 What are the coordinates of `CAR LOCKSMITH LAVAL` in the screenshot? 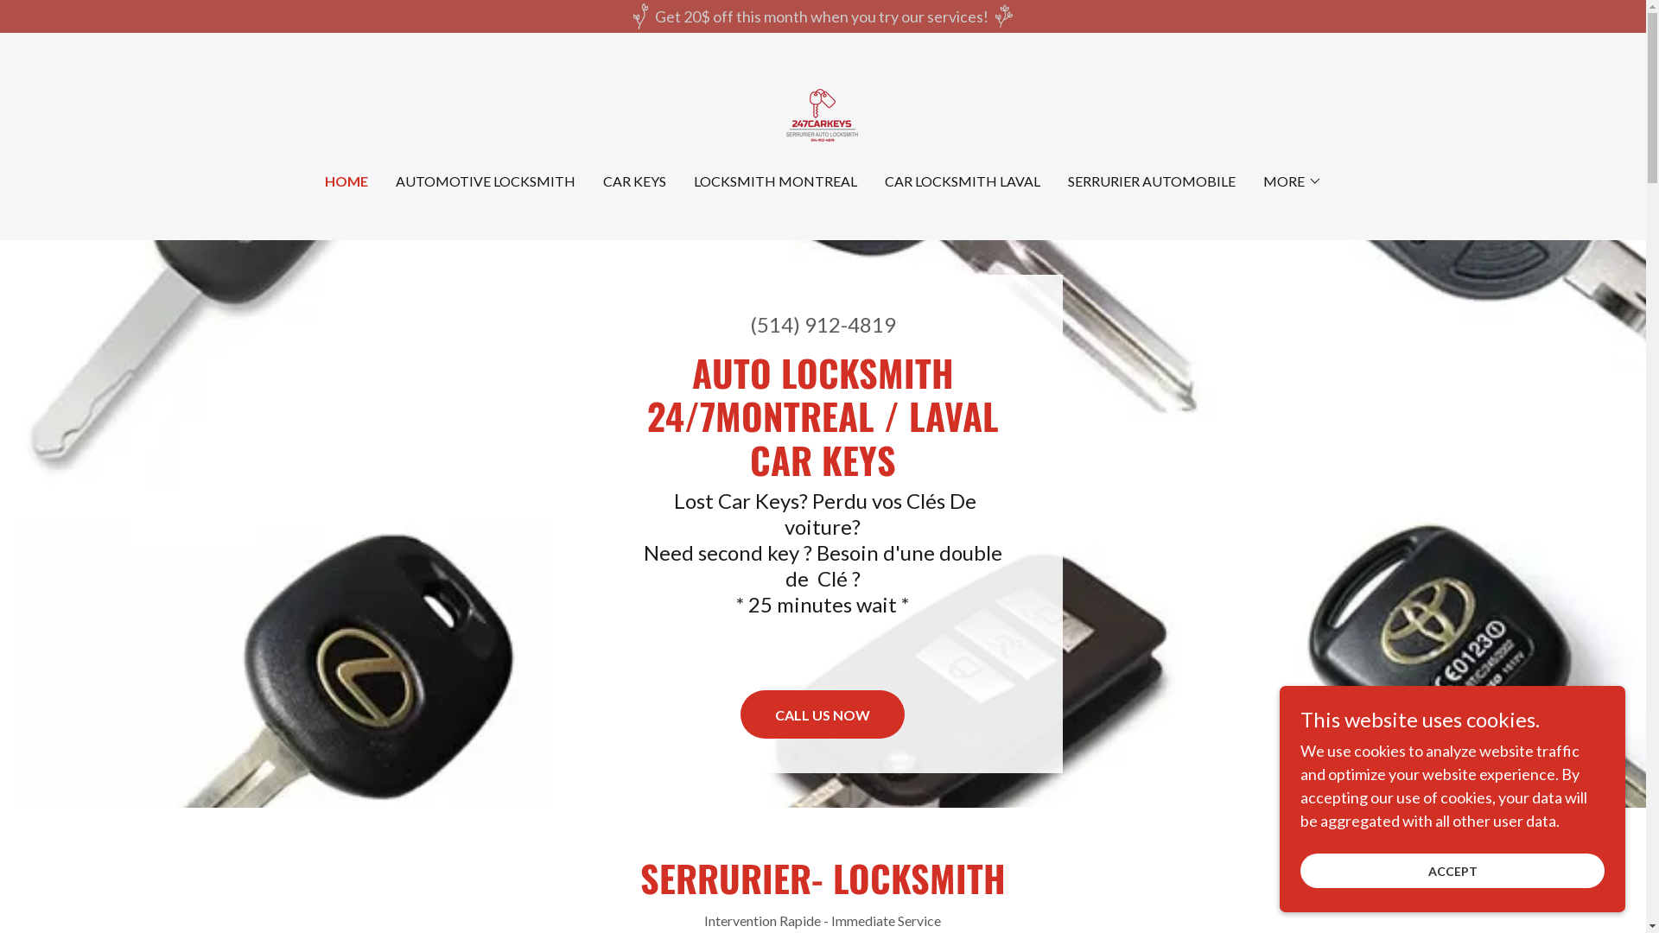 It's located at (963, 181).